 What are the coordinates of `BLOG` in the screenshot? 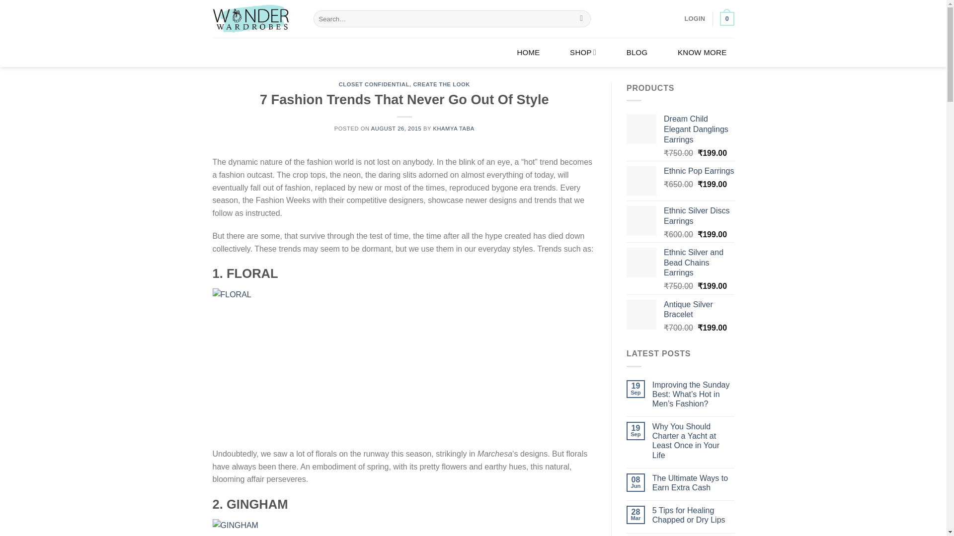 It's located at (637, 52).